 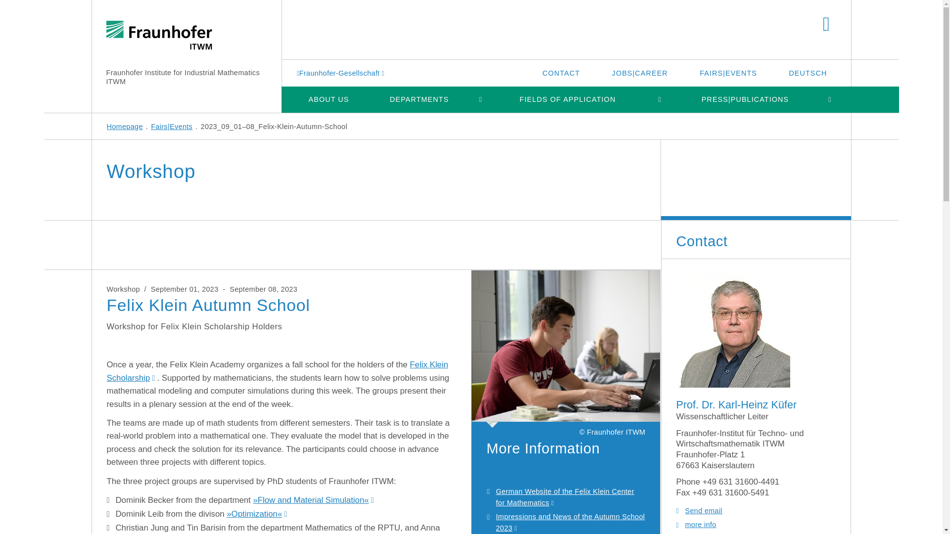 What do you see at coordinates (341, 73) in the screenshot?
I see `Fraunhofer-Gesellschaft` at bounding box center [341, 73].